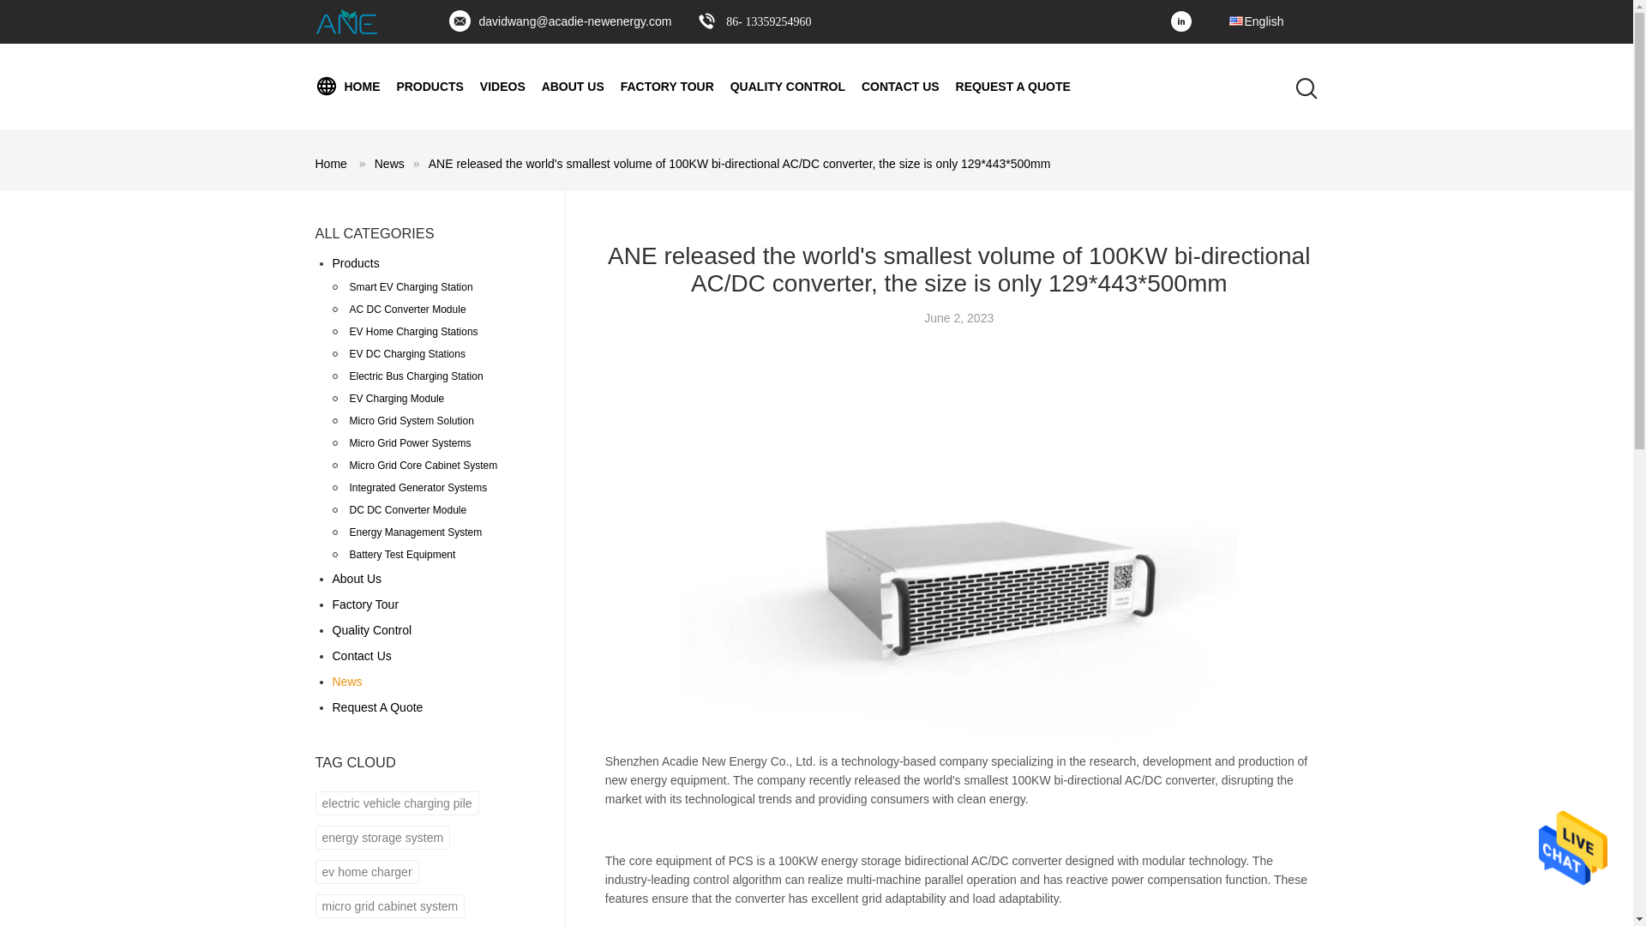 Image resolution: width=1646 pixels, height=926 pixels. What do you see at coordinates (396, 399) in the screenshot?
I see `EV Charging Module` at bounding box center [396, 399].